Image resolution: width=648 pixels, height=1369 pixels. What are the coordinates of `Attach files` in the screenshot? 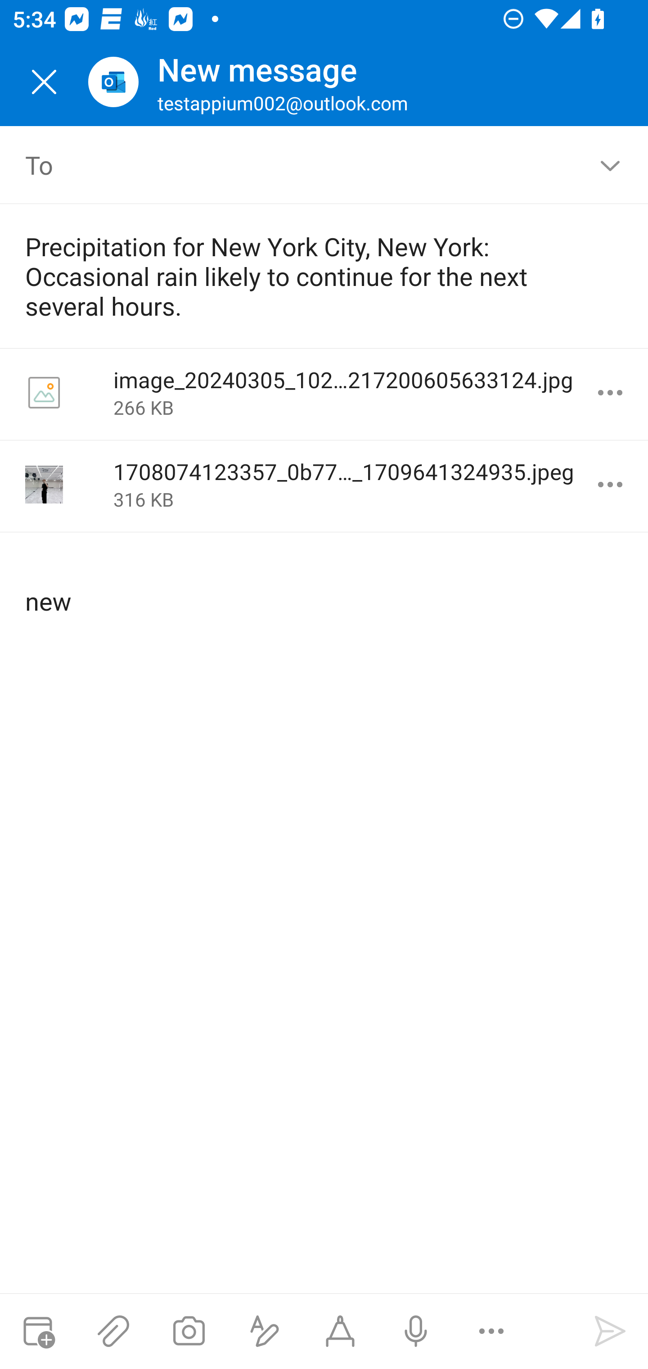 It's located at (113, 1331).